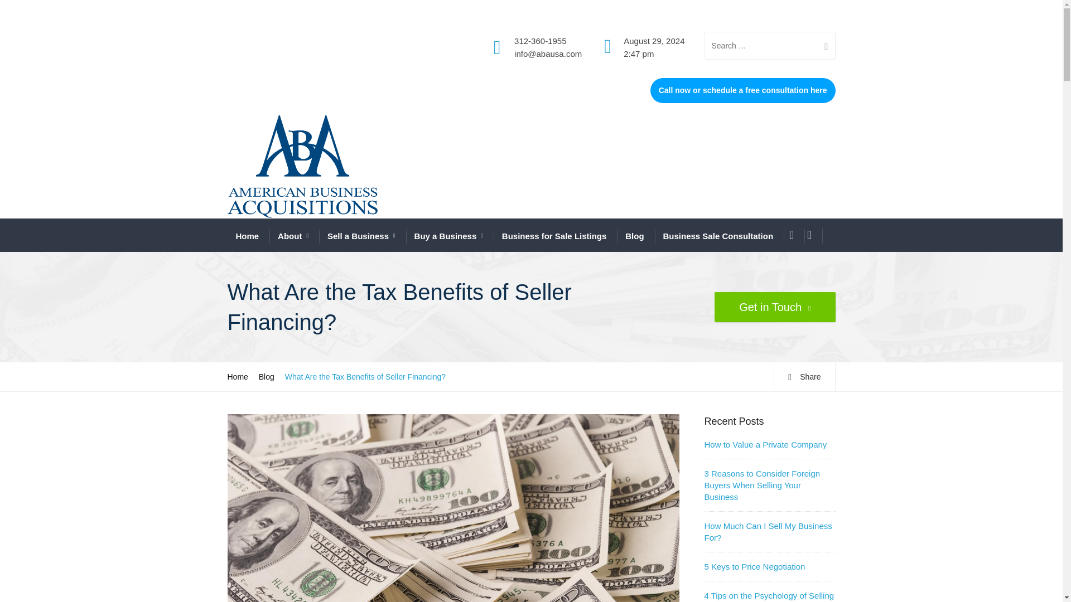 This screenshot has width=1071, height=602. What do you see at coordinates (634, 236) in the screenshot?
I see `Blog` at bounding box center [634, 236].